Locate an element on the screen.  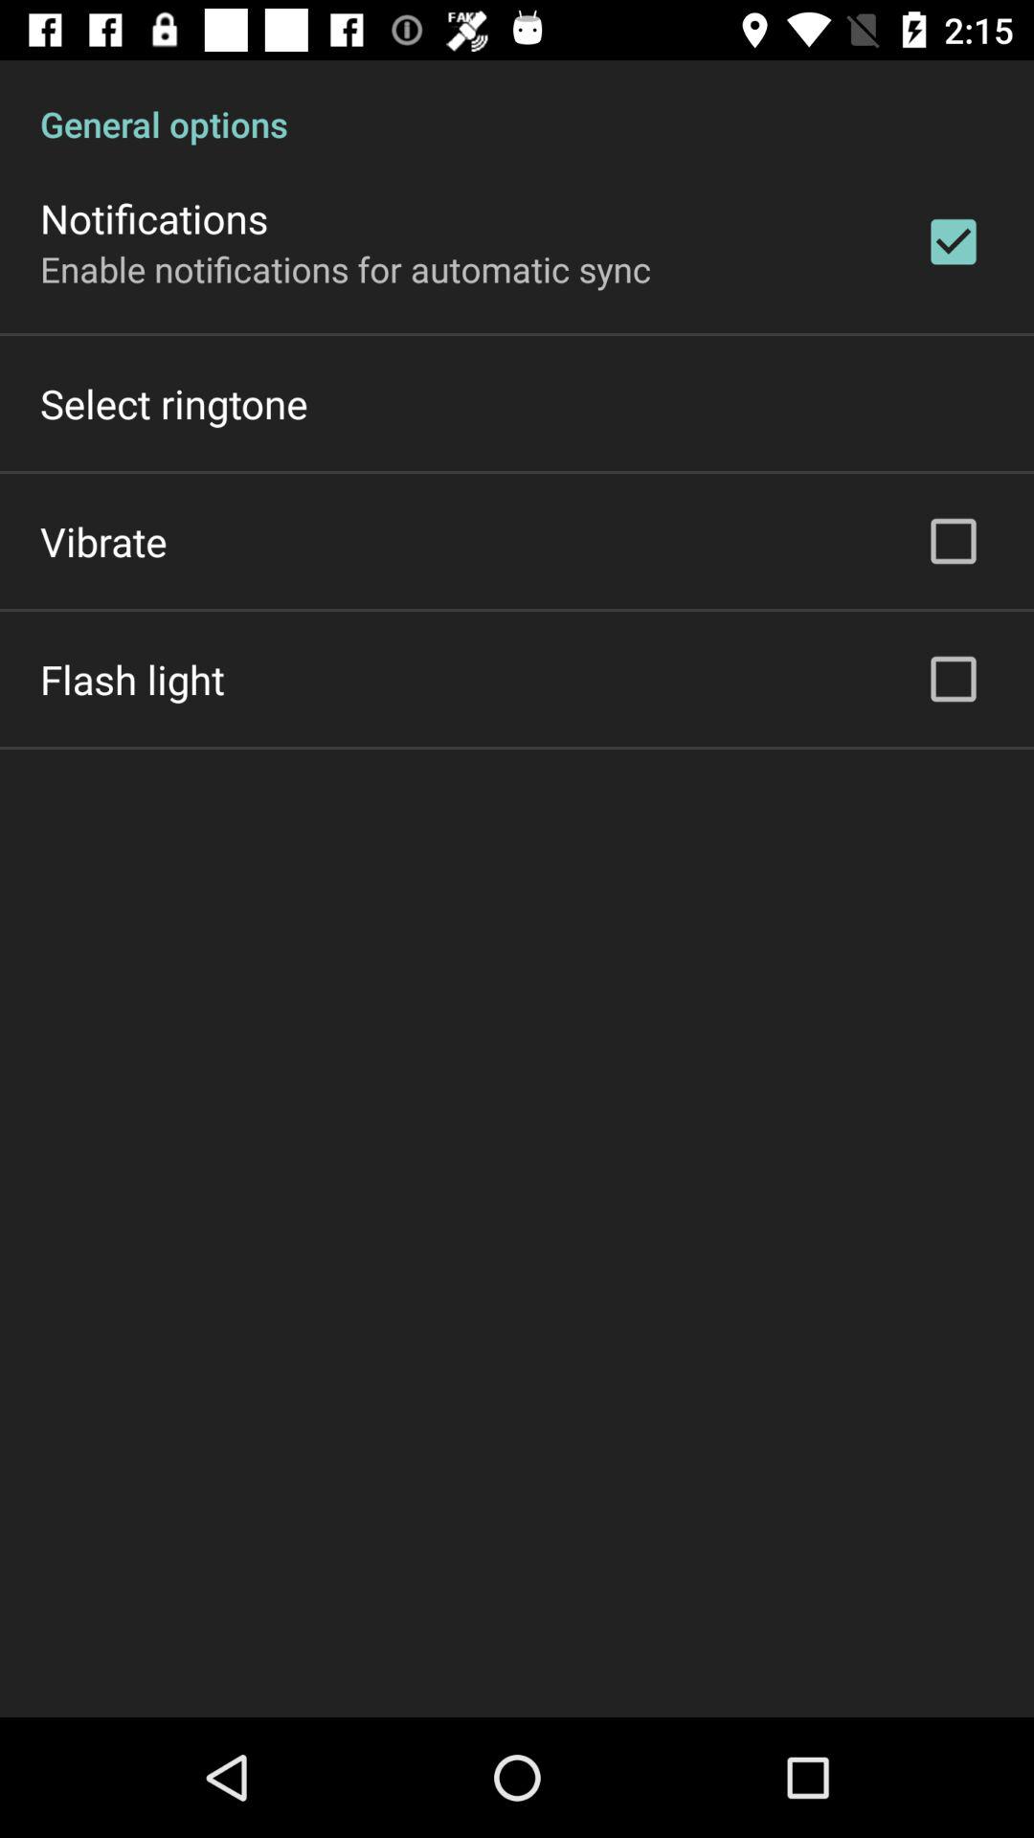
click the icon above notifications is located at coordinates (517, 103).